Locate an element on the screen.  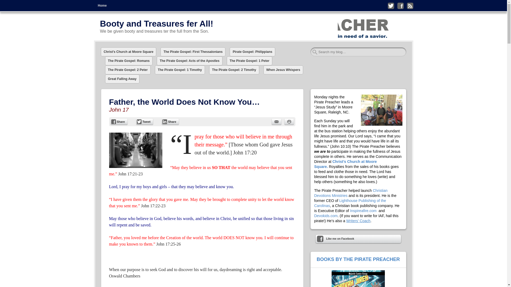
Subscribe to my RSS Feed is located at coordinates (410, 6).